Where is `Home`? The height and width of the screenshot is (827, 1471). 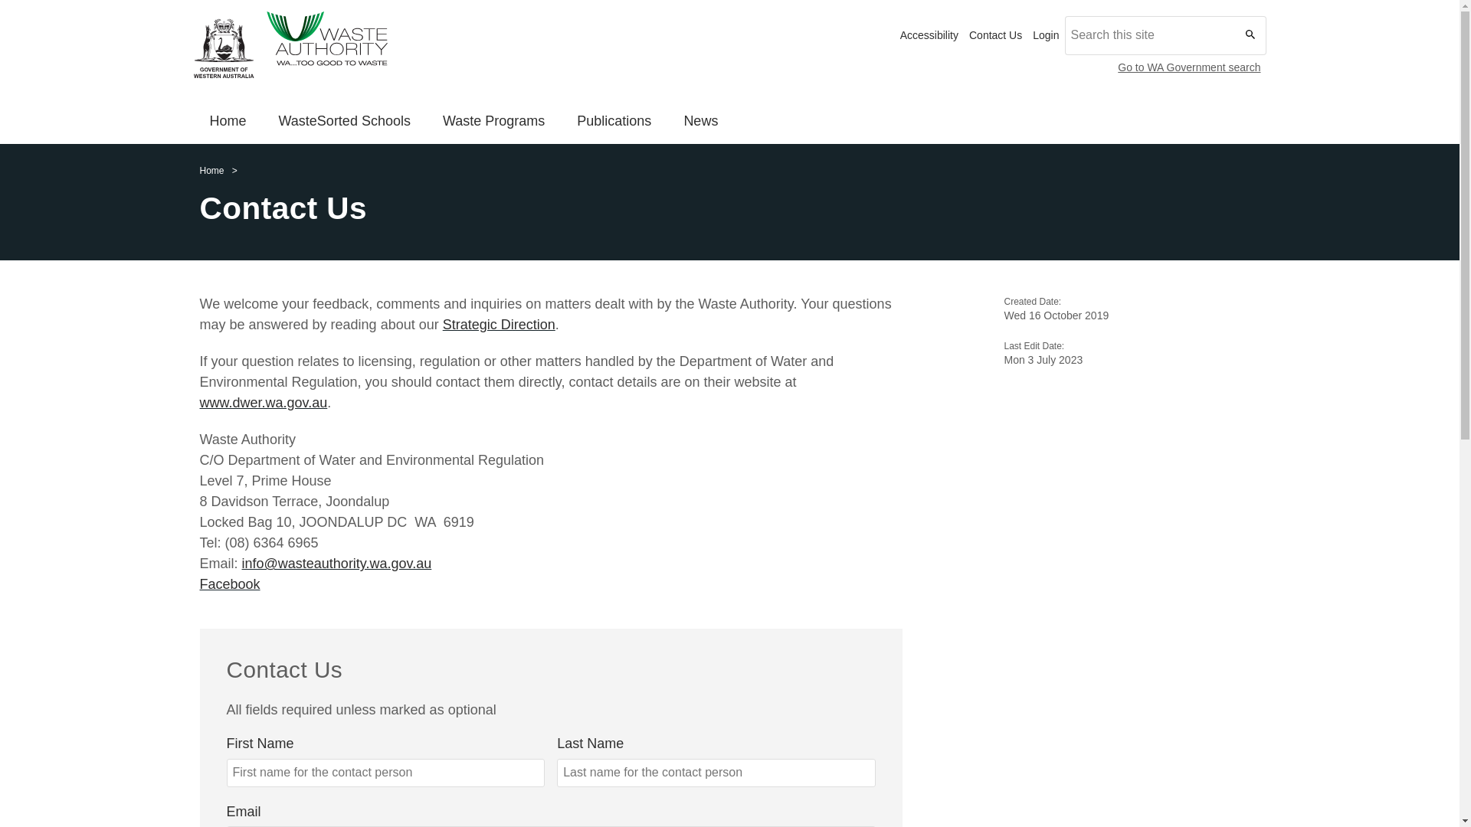 Home is located at coordinates (228, 123).